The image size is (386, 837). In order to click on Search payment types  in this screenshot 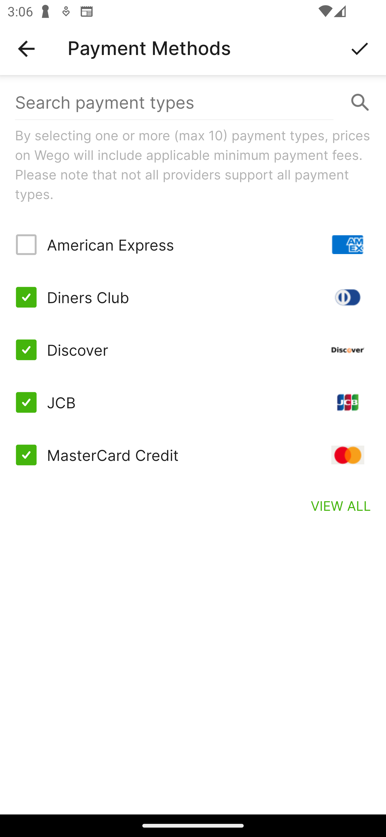, I will do `click(193, 102)`.